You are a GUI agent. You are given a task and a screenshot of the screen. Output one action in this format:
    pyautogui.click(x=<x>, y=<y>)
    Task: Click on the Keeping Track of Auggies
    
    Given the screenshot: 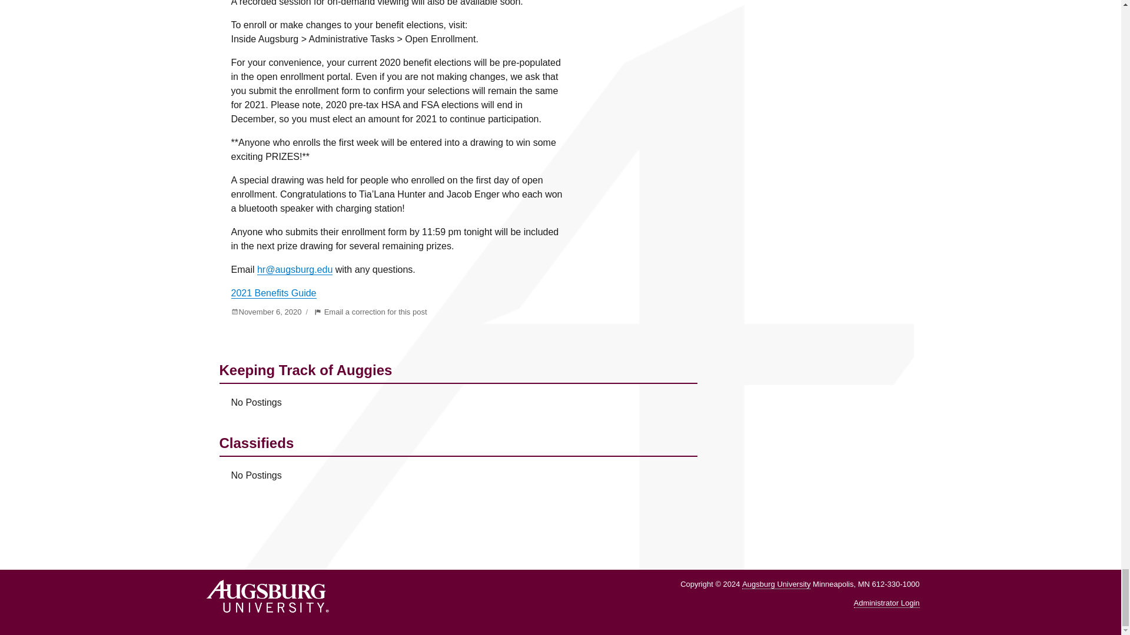 What is the action you would take?
    pyautogui.click(x=458, y=395)
    